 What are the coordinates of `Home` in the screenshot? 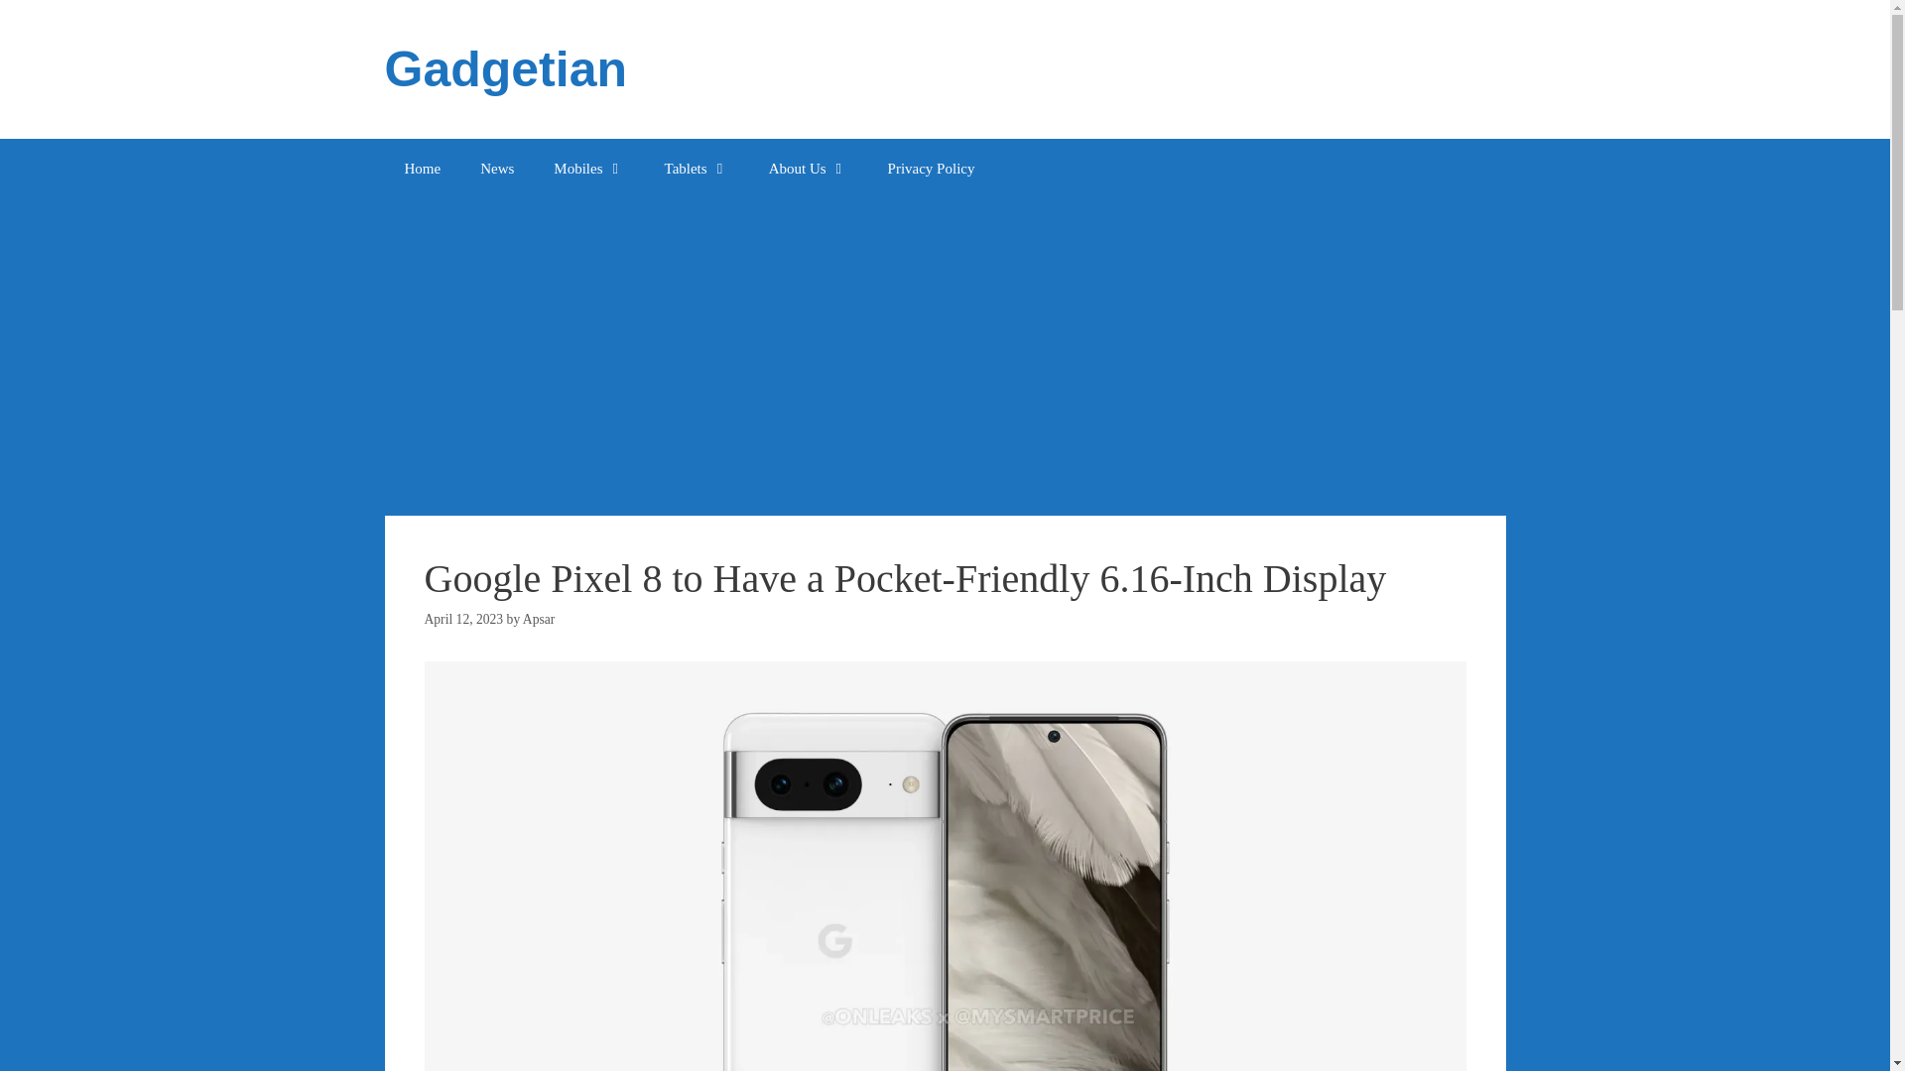 It's located at (423, 169).